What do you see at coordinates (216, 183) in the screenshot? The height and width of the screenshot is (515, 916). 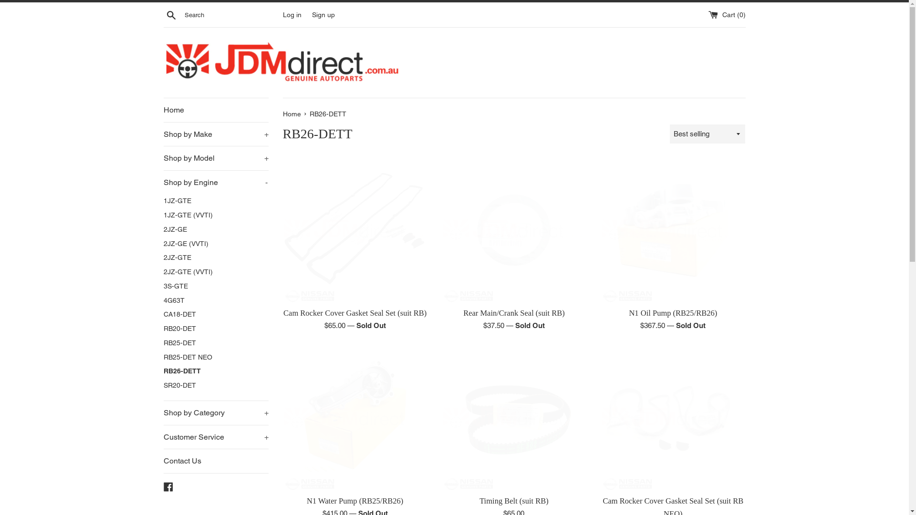 I see `Shop by Engine
-` at bounding box center [216, 183].